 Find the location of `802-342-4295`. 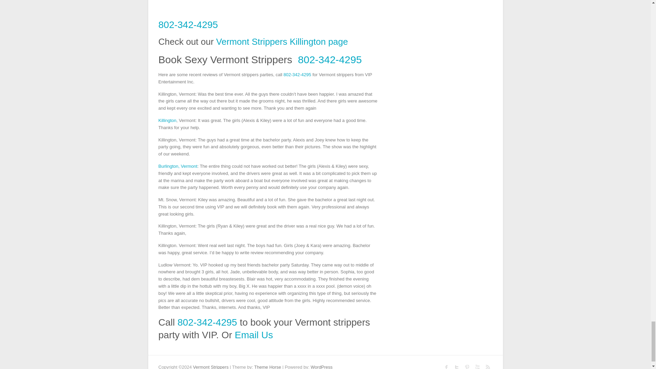

802-342-4295 is located at coordinates (330, 59).